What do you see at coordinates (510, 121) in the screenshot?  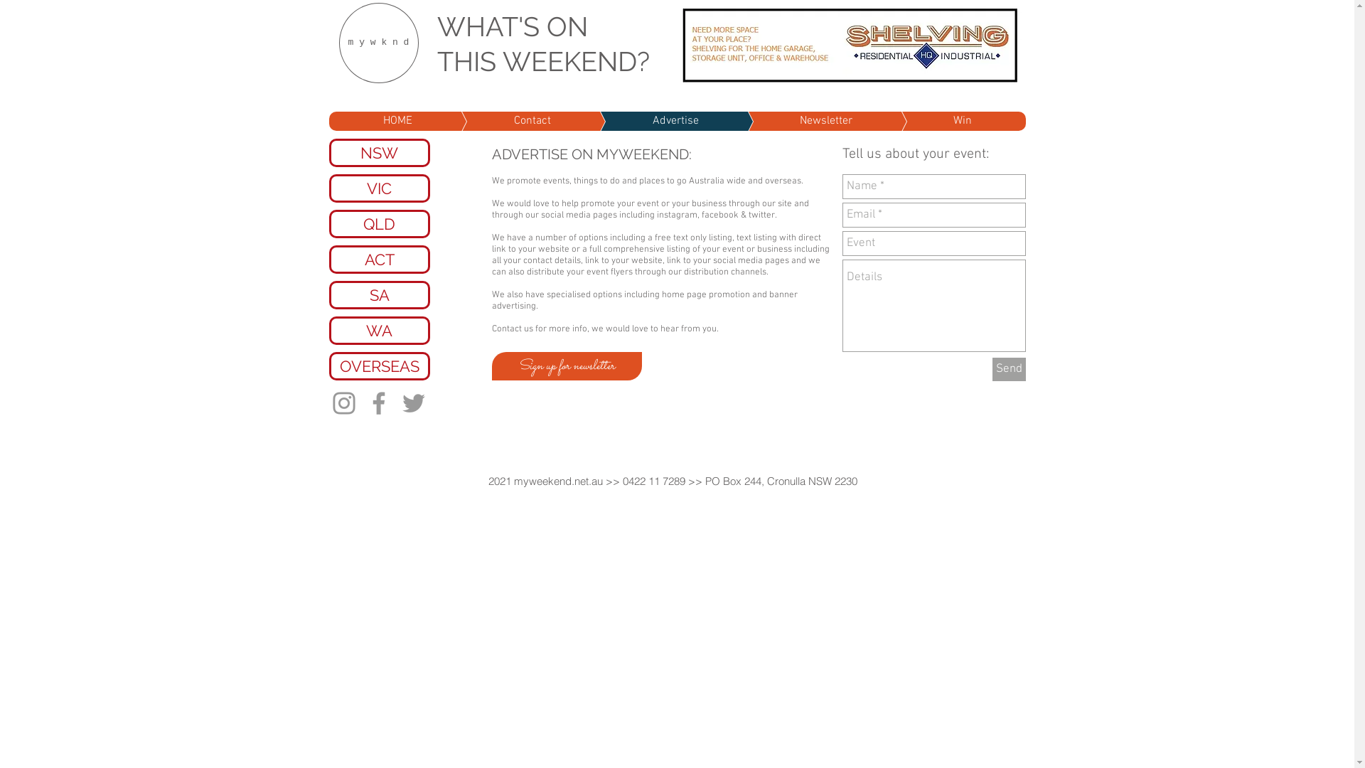 I see `Contact` at bounding box center [510, 121].